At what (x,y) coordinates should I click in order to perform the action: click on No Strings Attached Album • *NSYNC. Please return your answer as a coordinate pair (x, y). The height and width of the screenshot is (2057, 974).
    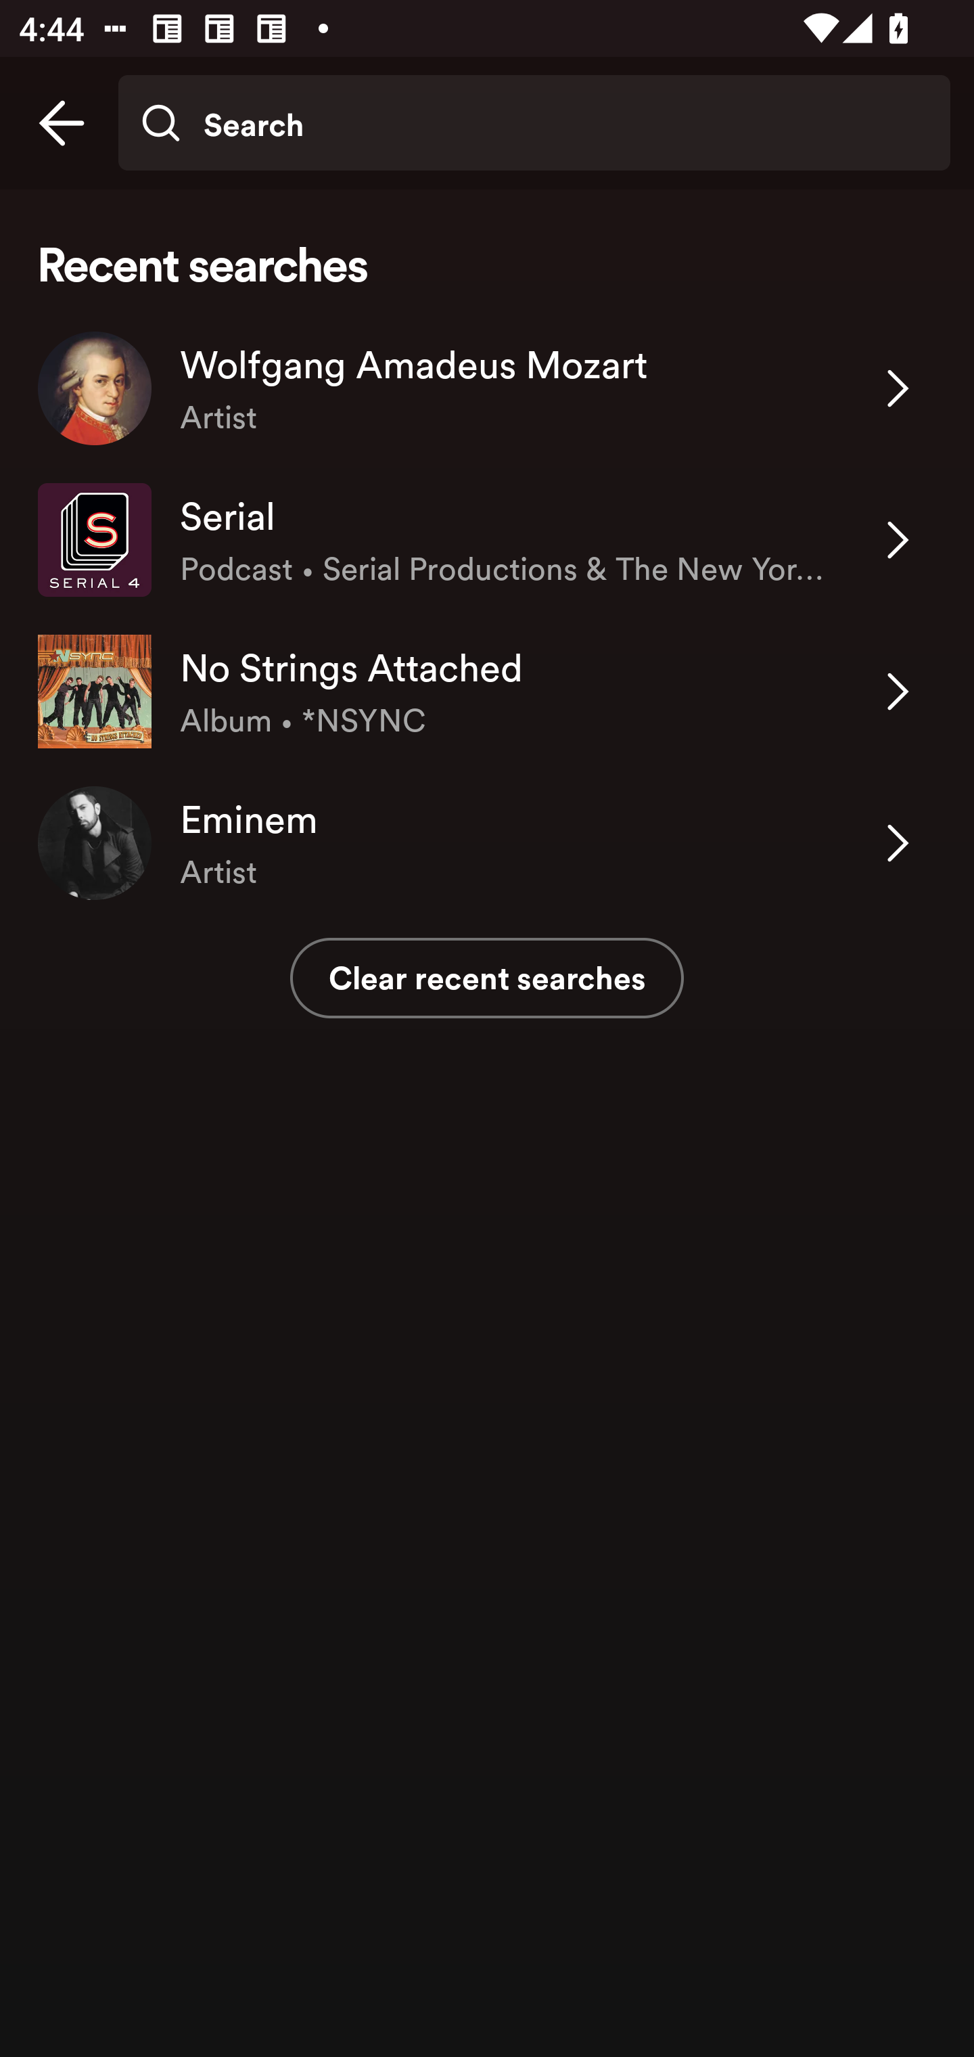
    Looking at the image, I should click on (487, 690).